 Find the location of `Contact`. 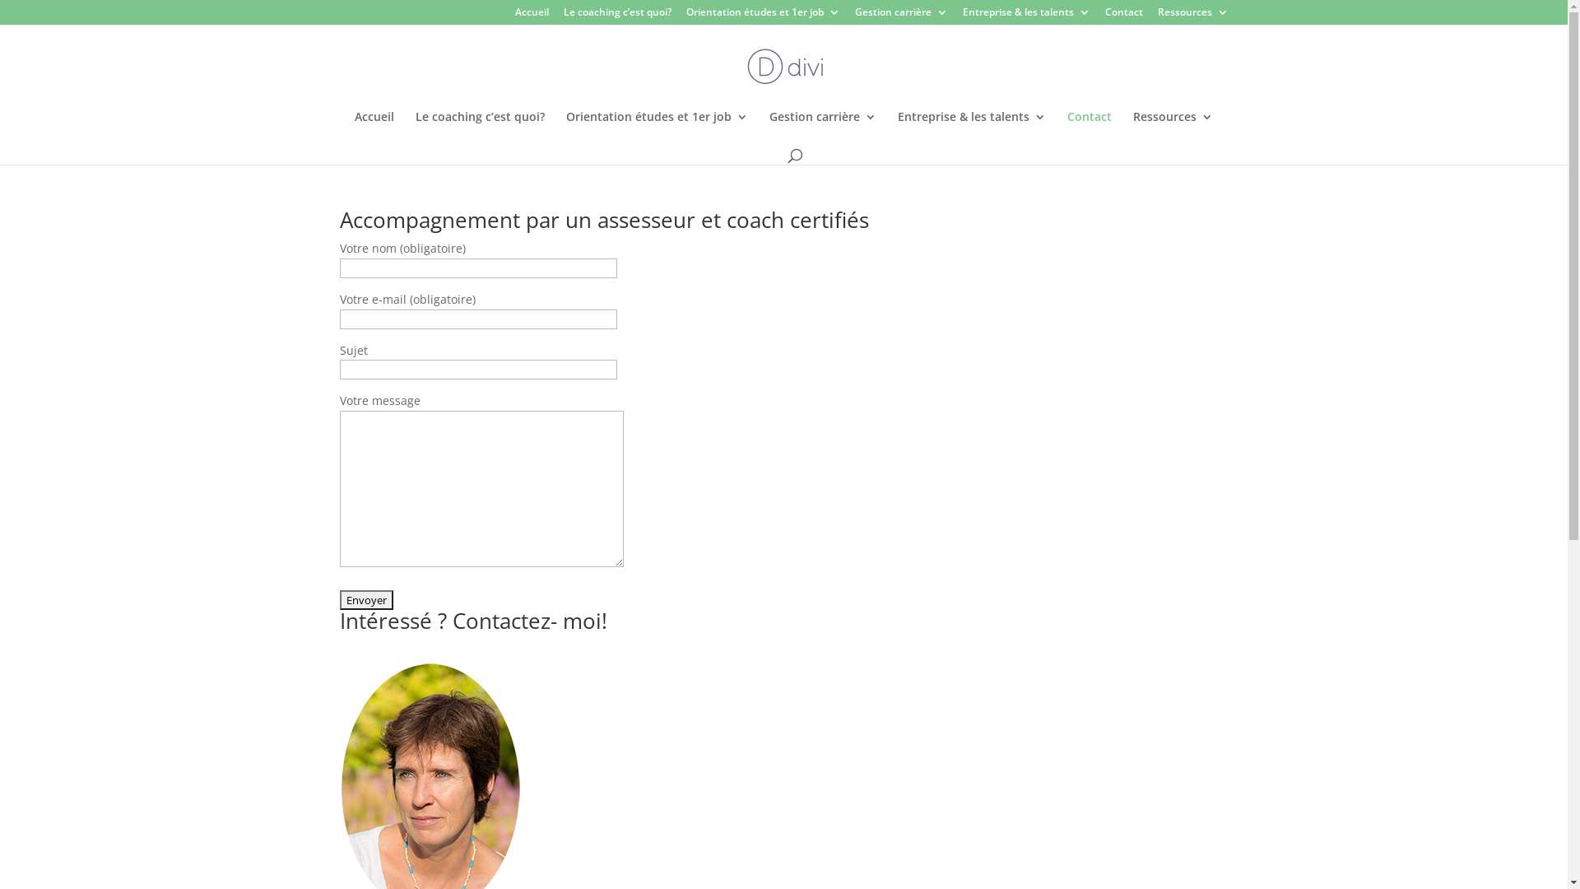

Contact is located at coordinates (1090, 128).